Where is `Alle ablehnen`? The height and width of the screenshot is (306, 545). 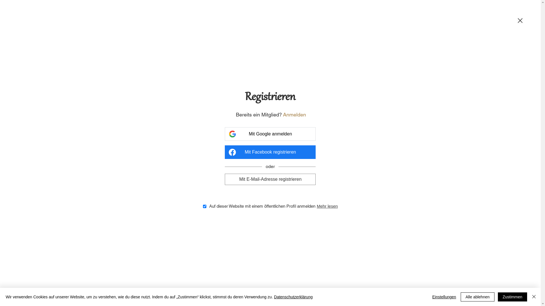 Alle ablehnen is located at coordinates (477, 297).